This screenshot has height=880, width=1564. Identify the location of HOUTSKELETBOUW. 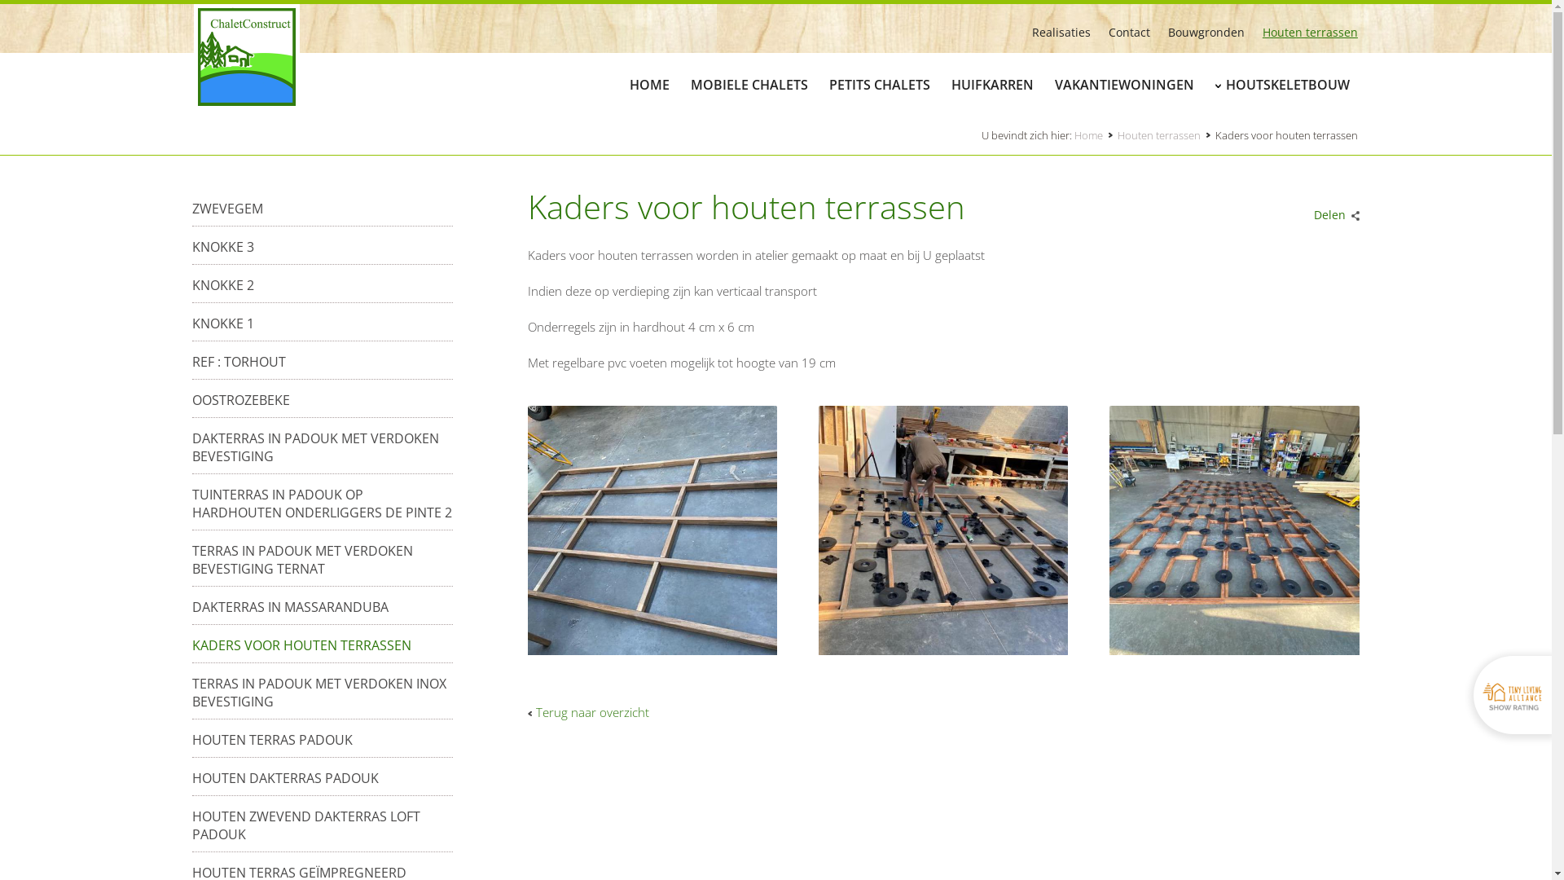
(1288, 83).